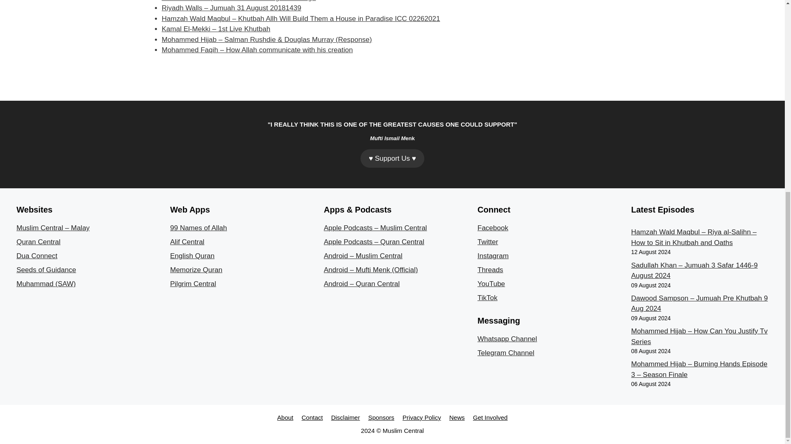  Describe the element at coordinates (37, 256) in the screenshot. I see `Dua Connect` at that location.